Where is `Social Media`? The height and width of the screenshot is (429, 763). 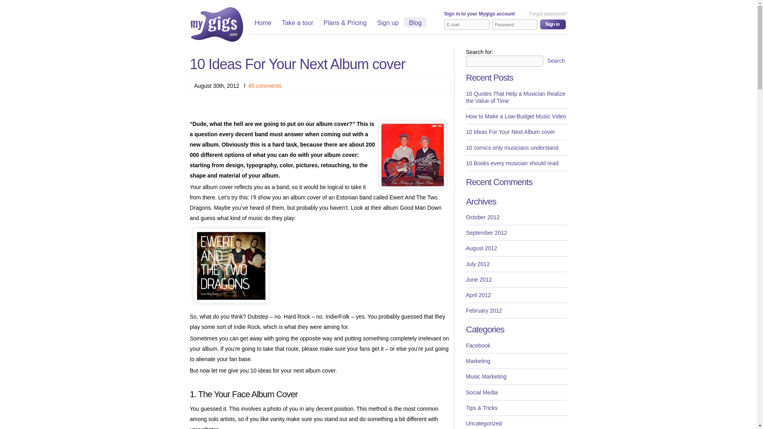 Social Media is located at coordinates (516, 392).